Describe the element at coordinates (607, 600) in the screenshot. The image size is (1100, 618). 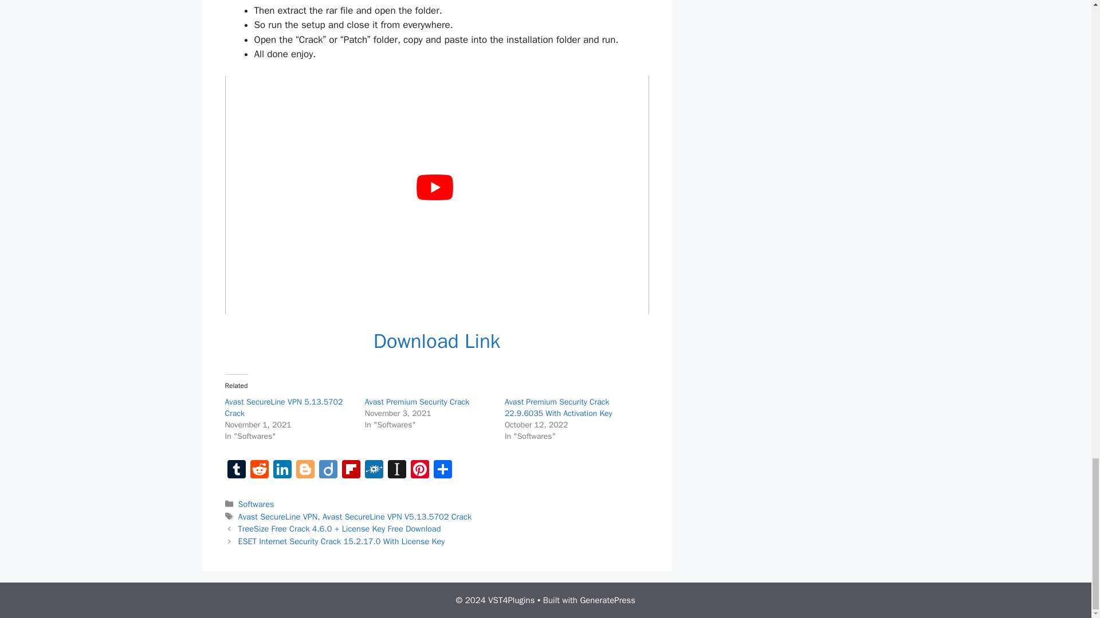
I see `GeneratePress` at that location.